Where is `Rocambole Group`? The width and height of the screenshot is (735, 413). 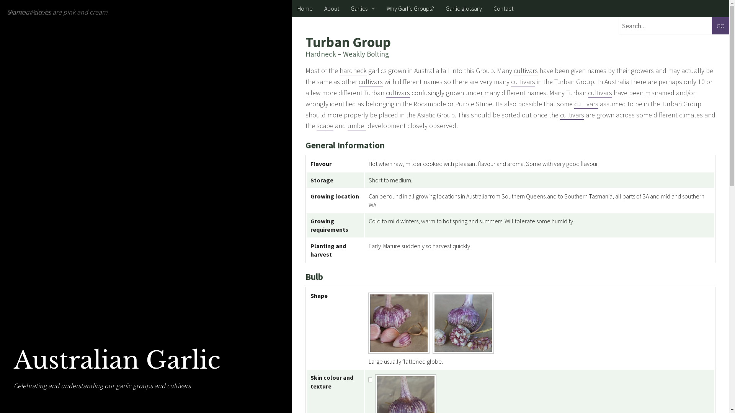 Rocambole Group is located at coordinates (363, 198).